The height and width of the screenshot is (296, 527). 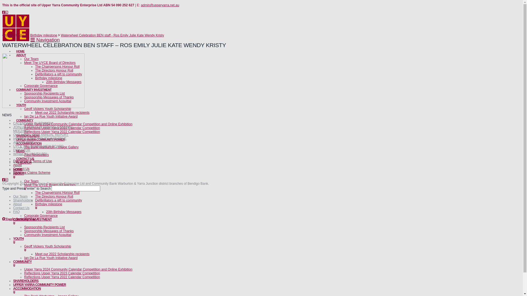 I want to click on YOUTH, so click(x=21, y=104).